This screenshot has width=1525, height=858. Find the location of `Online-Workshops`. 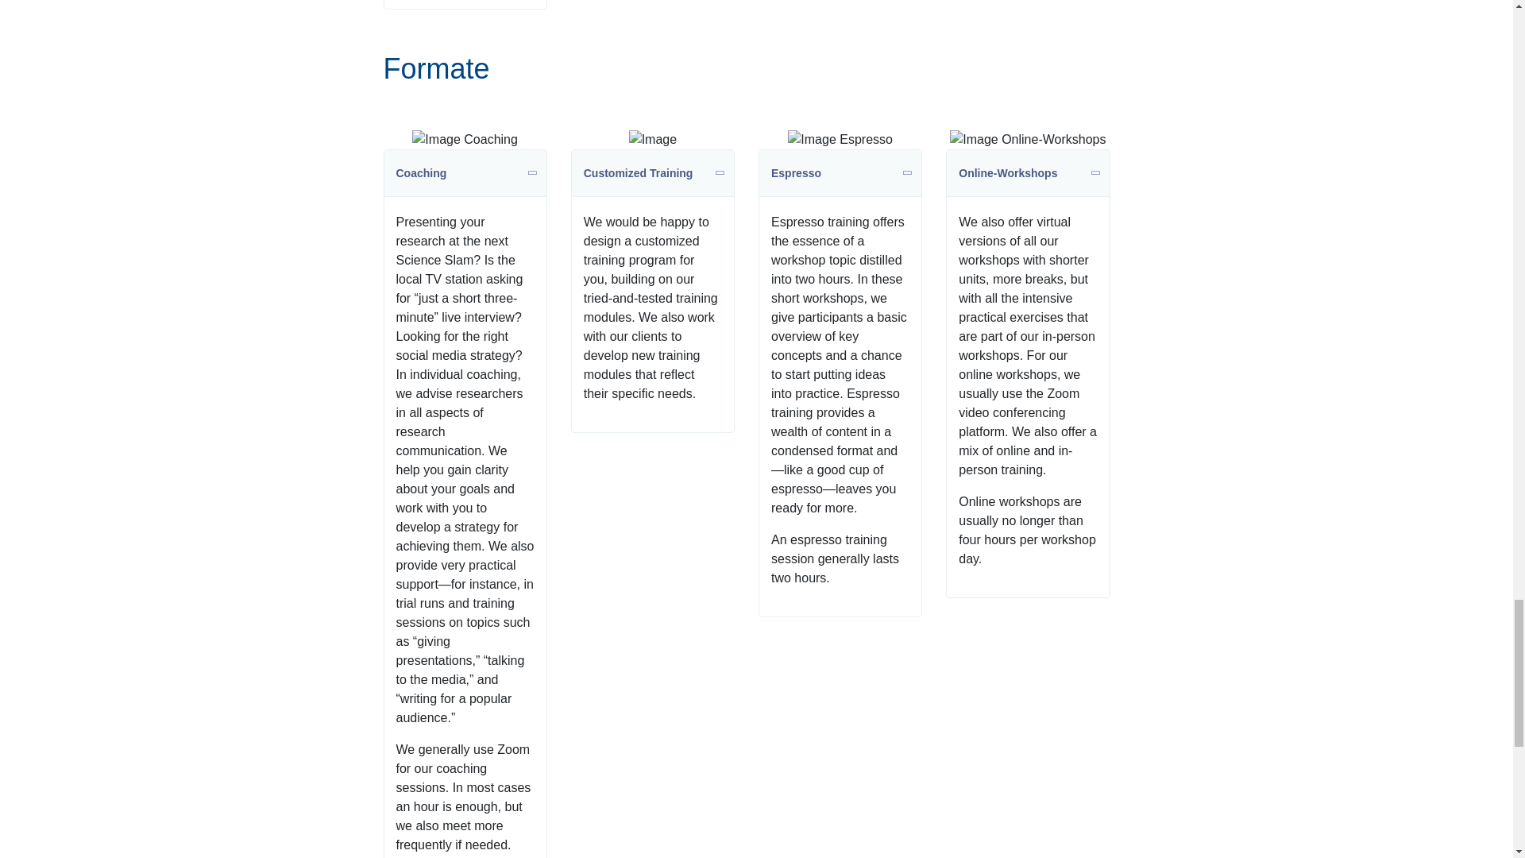

Online-Workshops is located at coordinates (1028, 173).